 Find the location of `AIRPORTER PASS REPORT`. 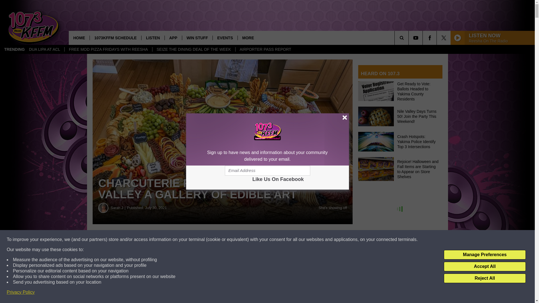

AIRPORTER PASS REPORT is located at coordinates (265, 49).